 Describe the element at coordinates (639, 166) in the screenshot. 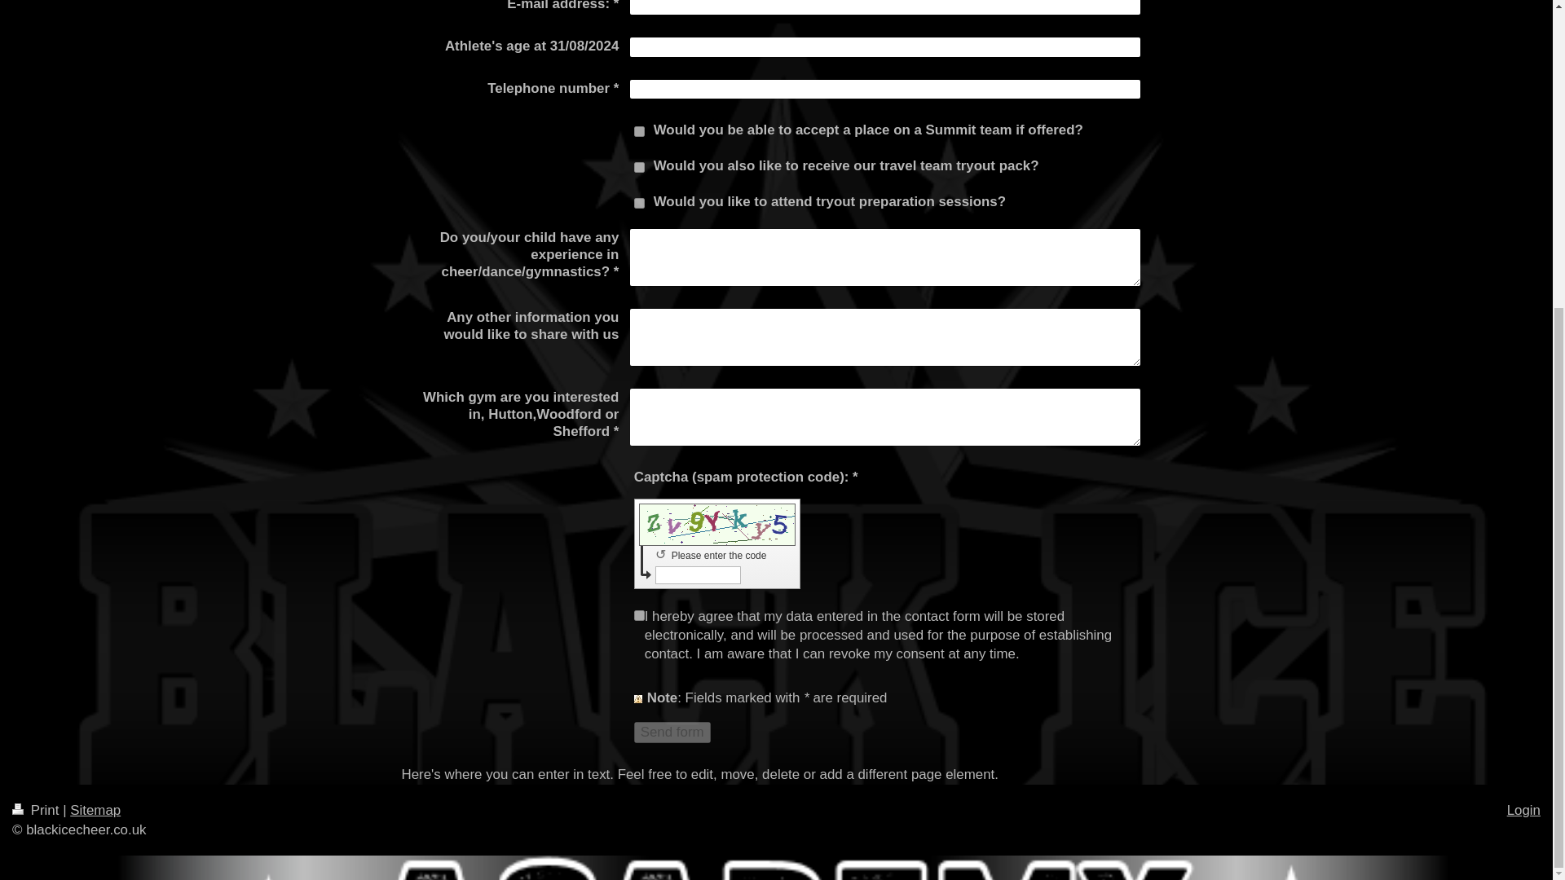

I see `on` at that location.